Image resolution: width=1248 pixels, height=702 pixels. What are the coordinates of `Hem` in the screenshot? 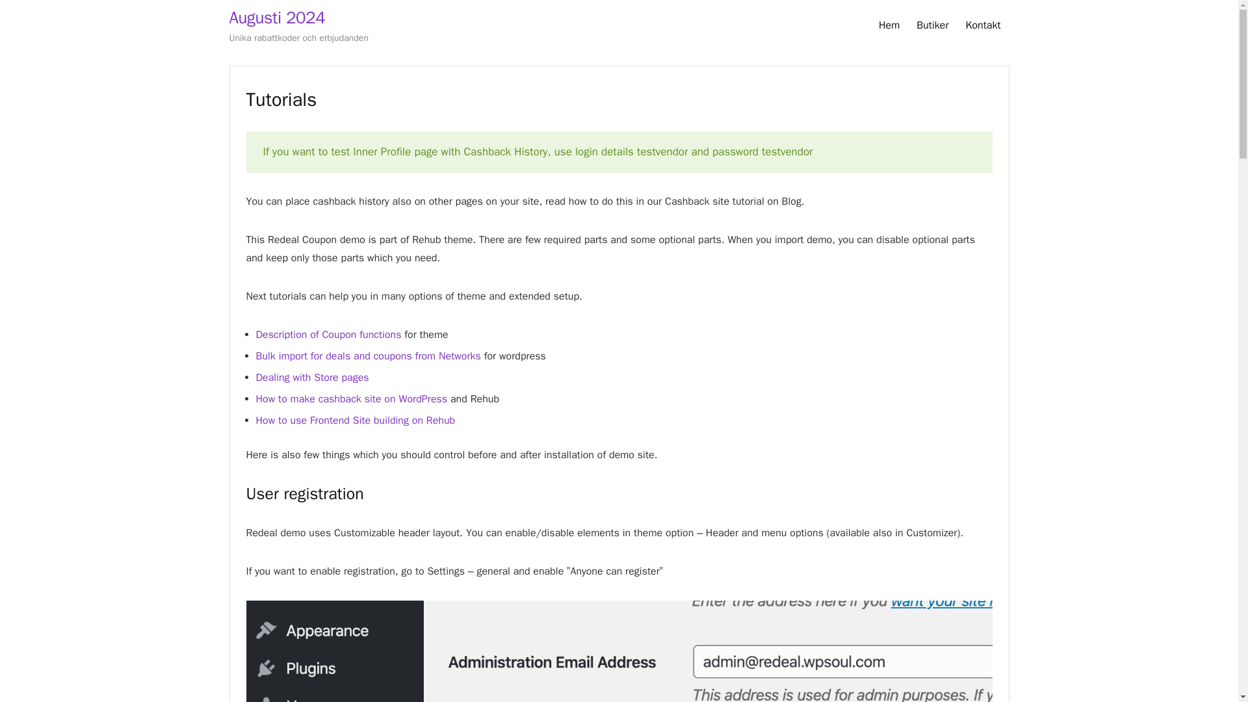 It's located at (889, 26).